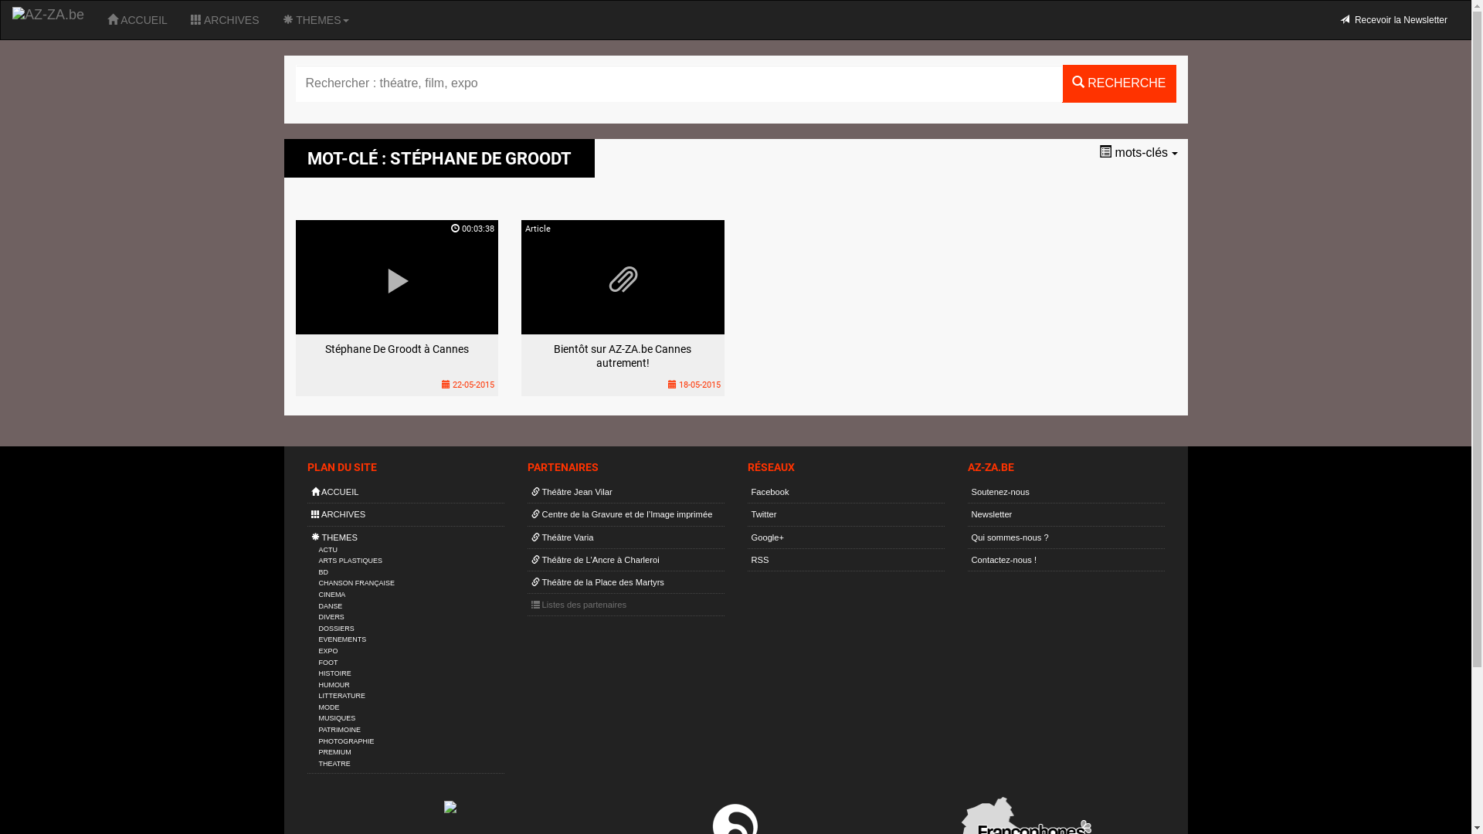 This screenshot has width=1483, height=834. I want to click on THEATRE, so click(334, 764).